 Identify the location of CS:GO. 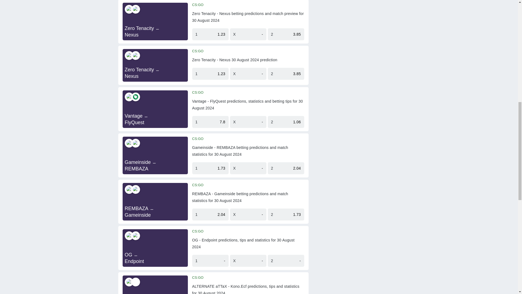
(198, 51).